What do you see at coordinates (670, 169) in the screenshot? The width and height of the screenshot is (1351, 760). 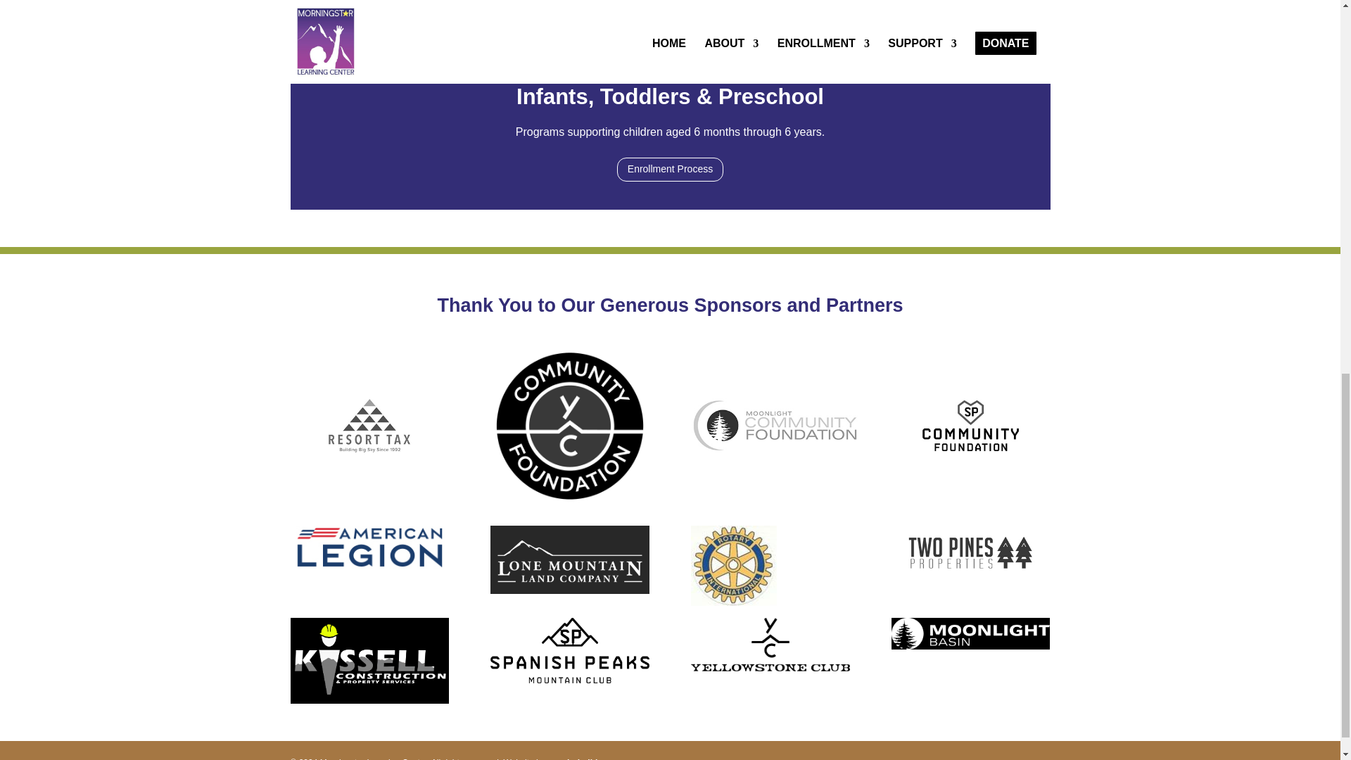 I see `Enrollment Process` at bounding box center [670, 169].